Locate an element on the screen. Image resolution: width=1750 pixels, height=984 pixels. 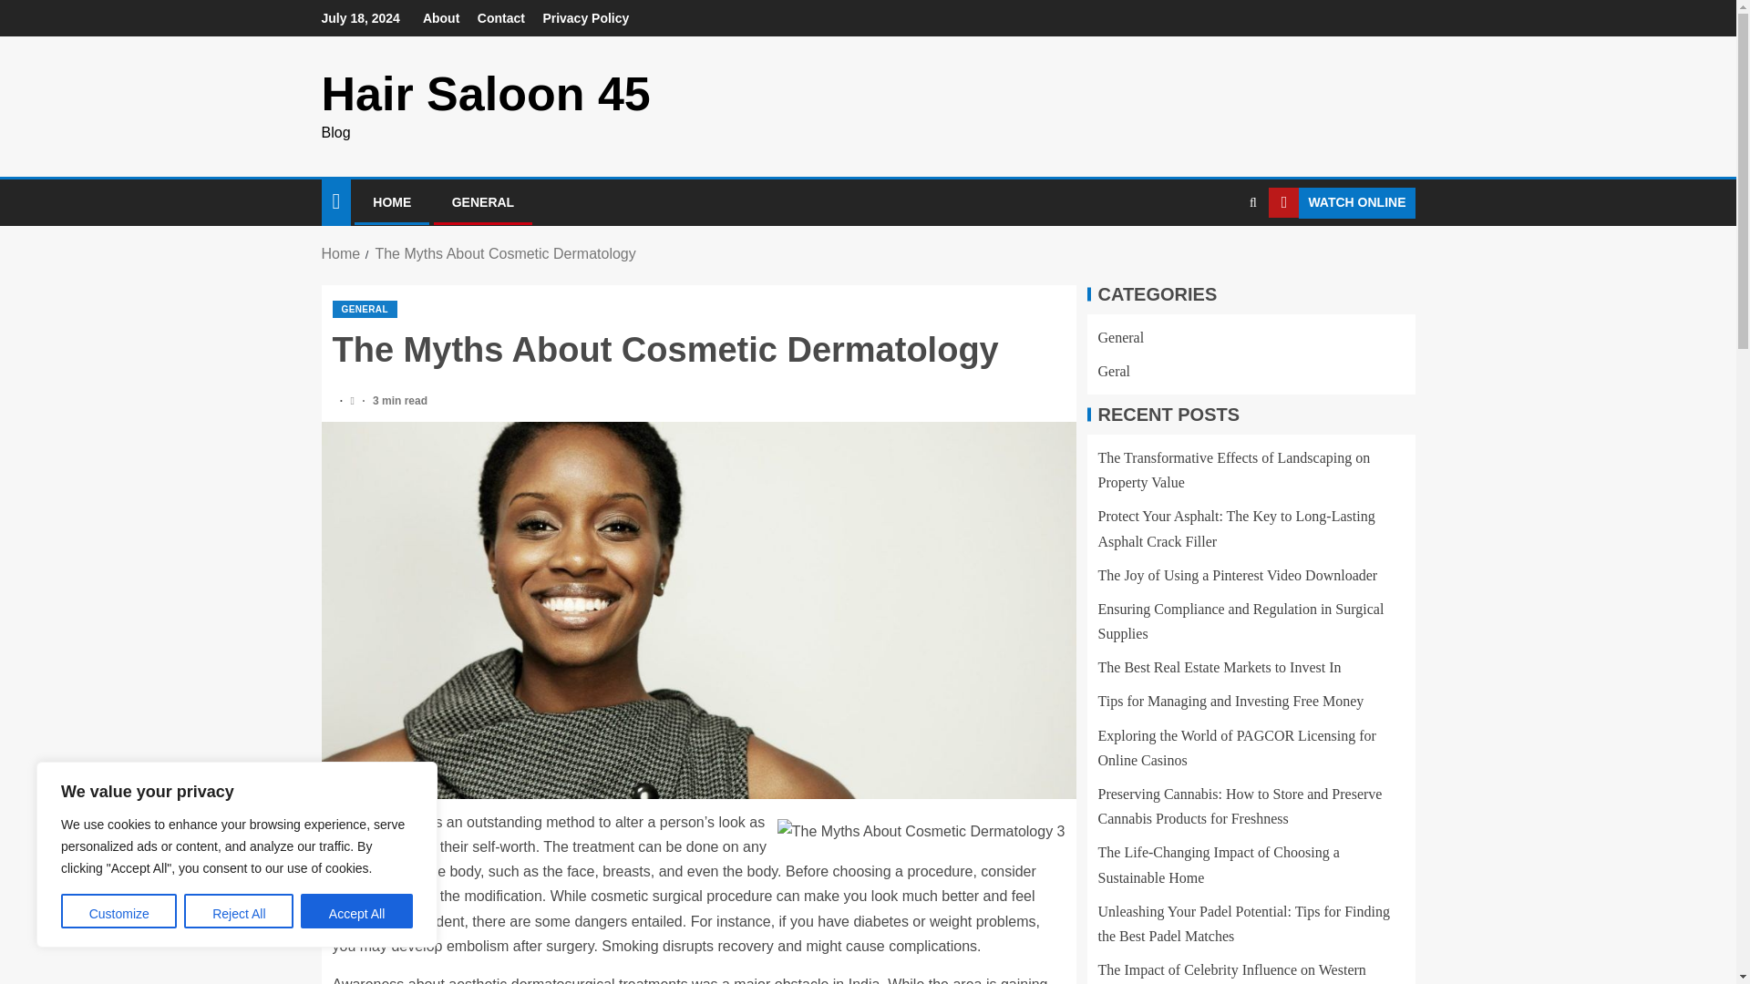
Hair Saloon 45 is located at coordinates (485, 93).